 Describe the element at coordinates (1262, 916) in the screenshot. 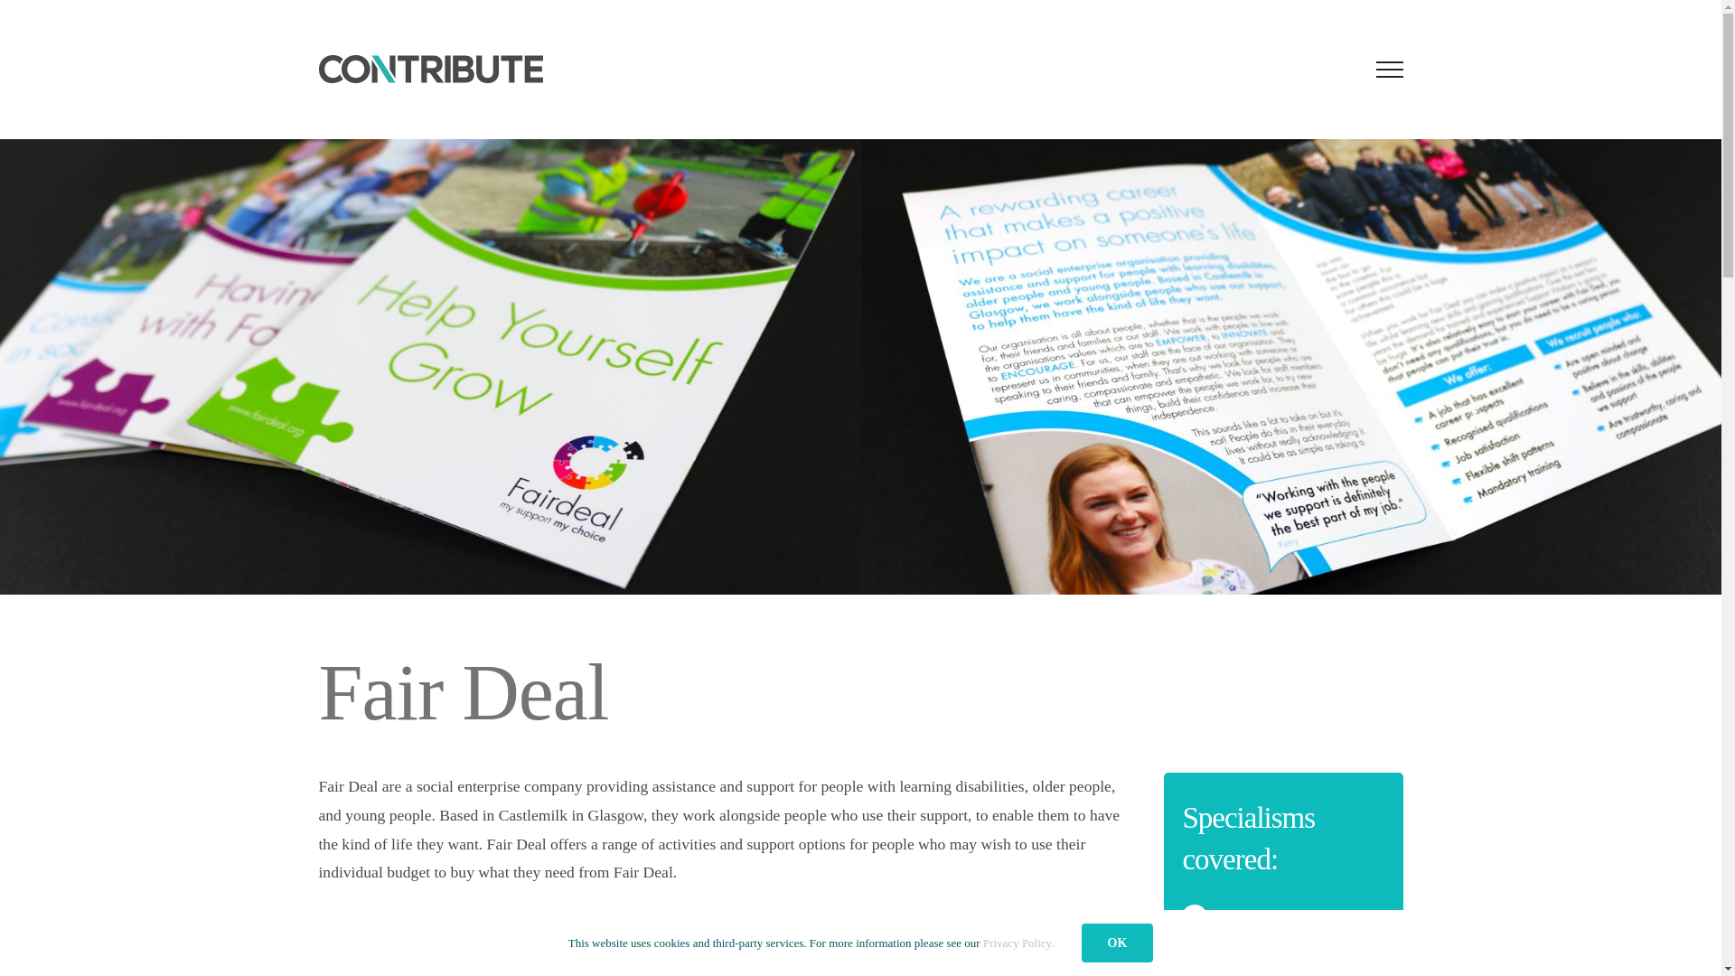

I see `Graphic Design` at that location.